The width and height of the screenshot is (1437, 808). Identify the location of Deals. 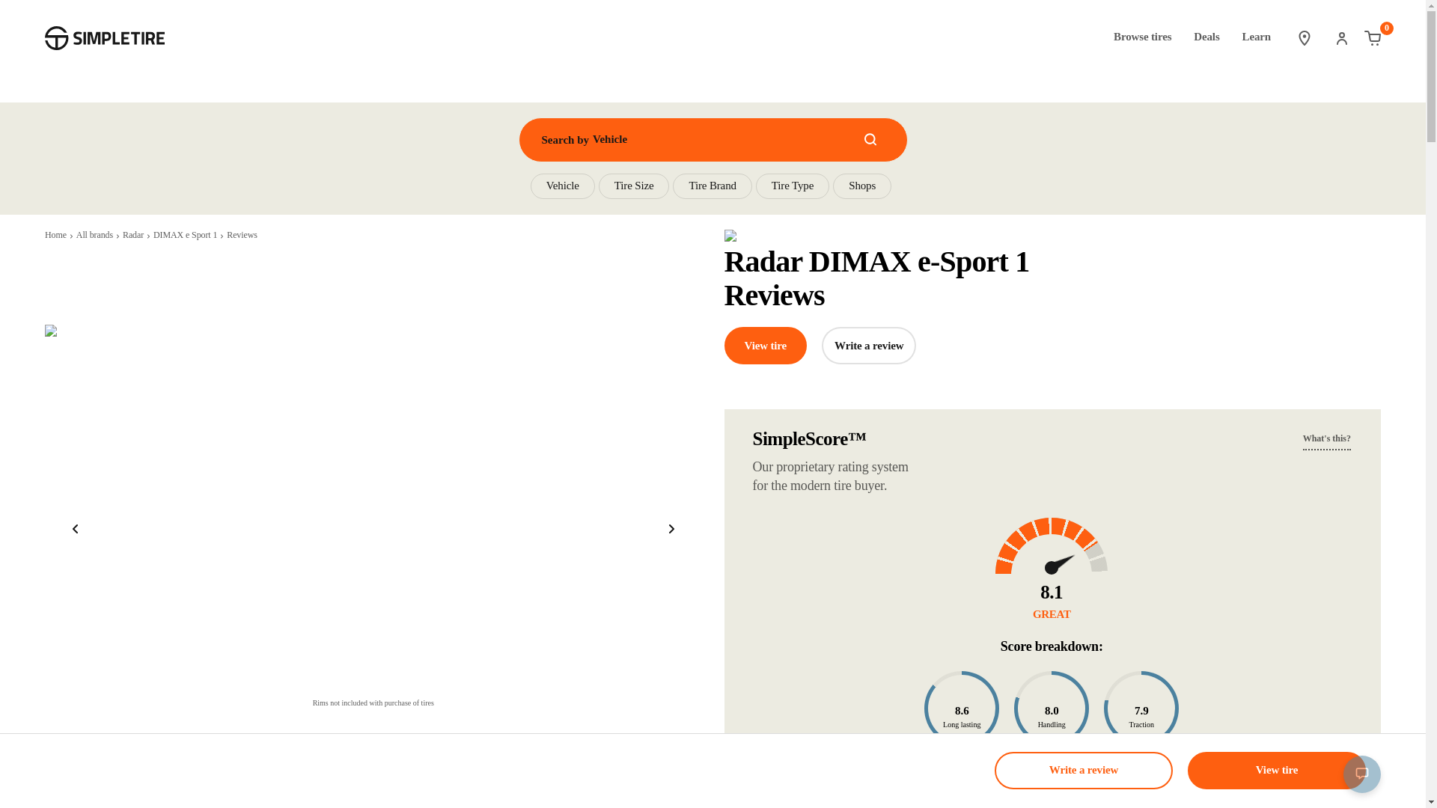
(133, 236).